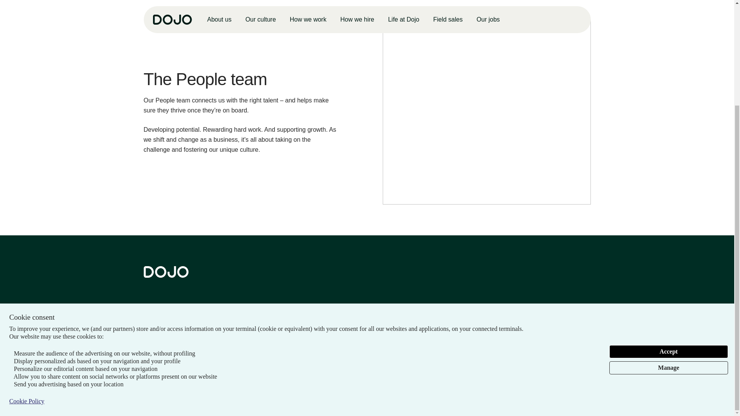  I want to click on Instagram, so click(167, 314).